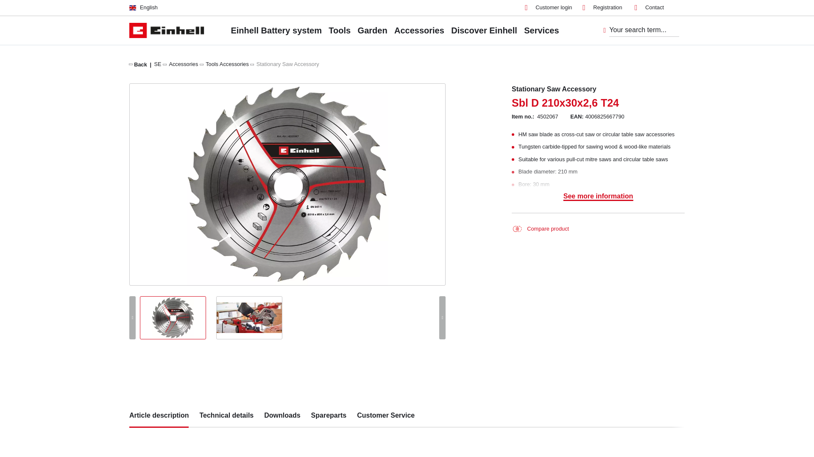 The width and height of the screenshot is (814, 457). Describe the element at coordinates (549, 8) in the screenshot. I see `Customer login` at that location.